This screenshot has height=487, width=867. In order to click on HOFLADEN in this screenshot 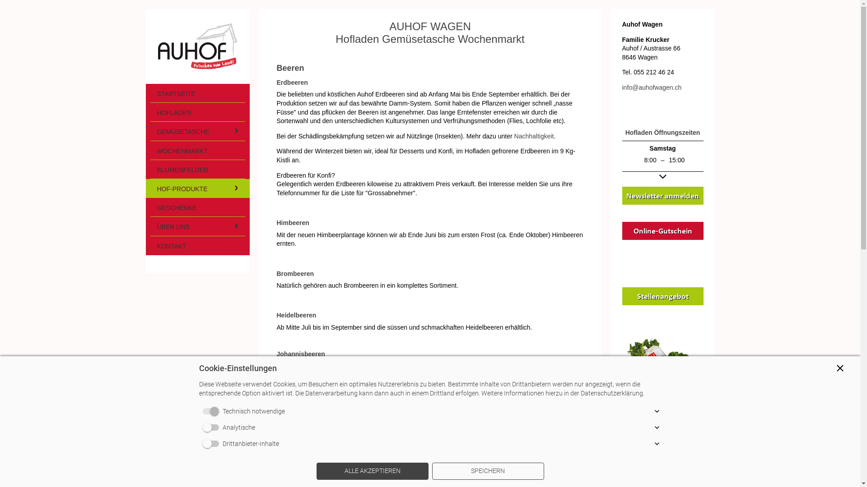, I will do `click(197, 112)`.